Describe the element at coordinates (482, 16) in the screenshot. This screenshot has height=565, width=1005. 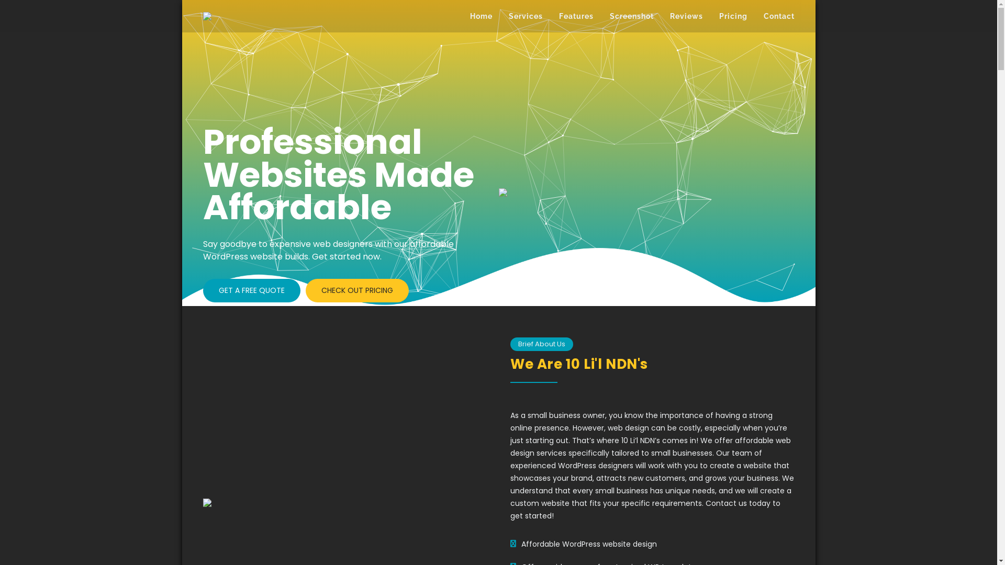
I see `Home` at that location.